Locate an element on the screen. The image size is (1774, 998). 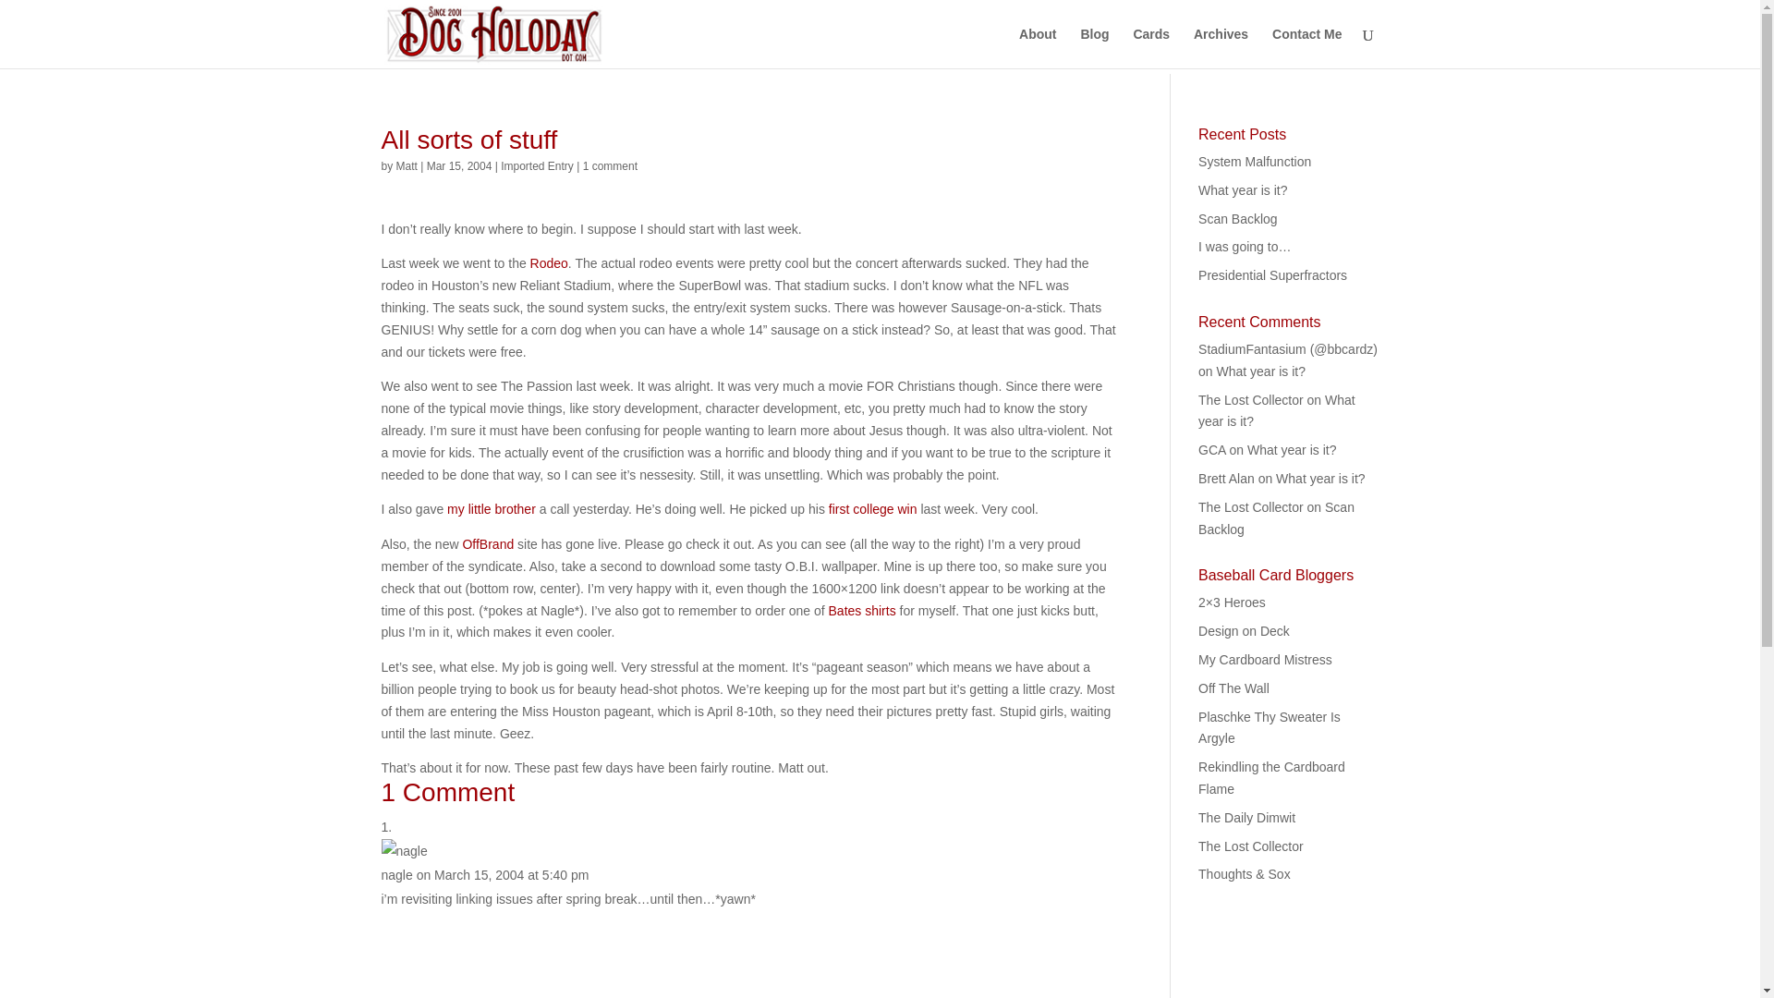
Cards is located at coordinates (1151, 48).